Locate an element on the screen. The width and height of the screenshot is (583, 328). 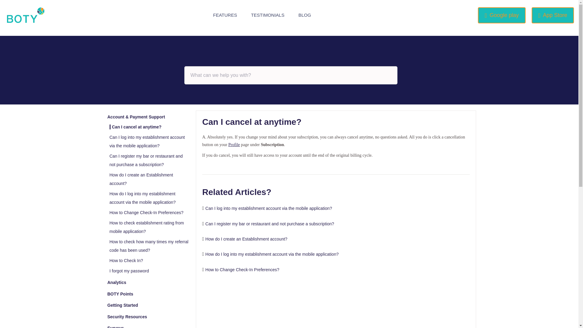
TESTIMONIALS is located at coordinates (268, 15).